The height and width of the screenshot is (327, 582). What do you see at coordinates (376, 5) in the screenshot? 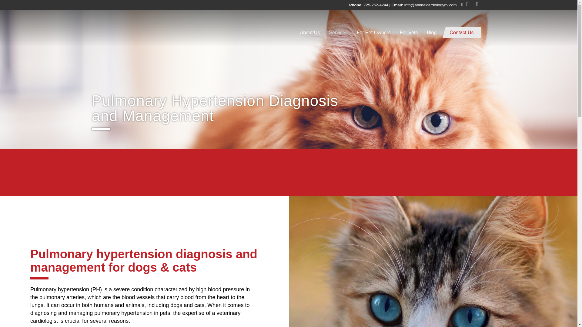
I see `725-252-4244` at bounding box center [376, 5].